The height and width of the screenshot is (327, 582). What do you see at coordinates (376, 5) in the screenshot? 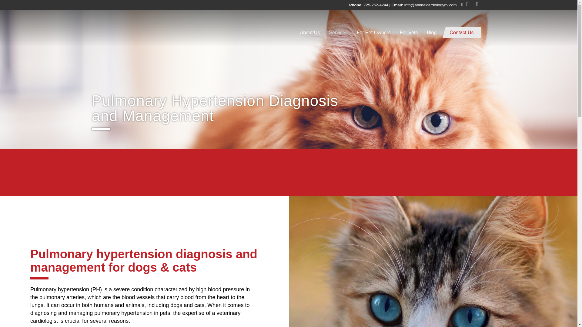
I see `725-252-4244` at bounding box center [376, 5].